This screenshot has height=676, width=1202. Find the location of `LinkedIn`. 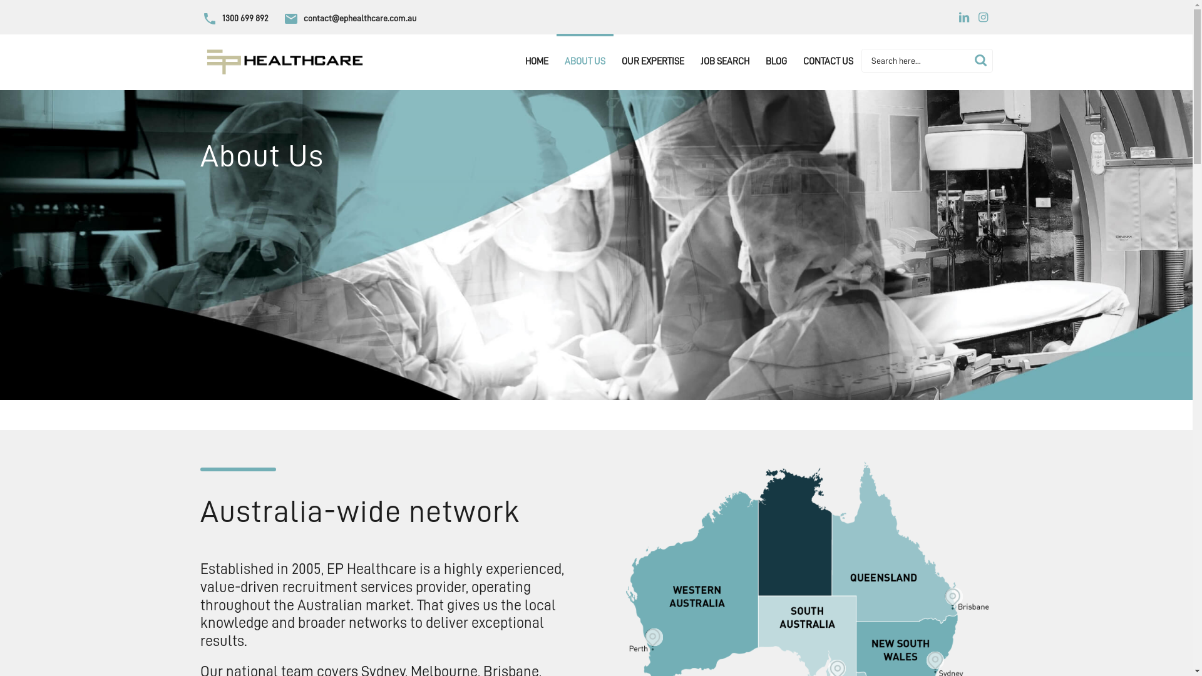

LinkedIn is located at coordinates (964, 18).